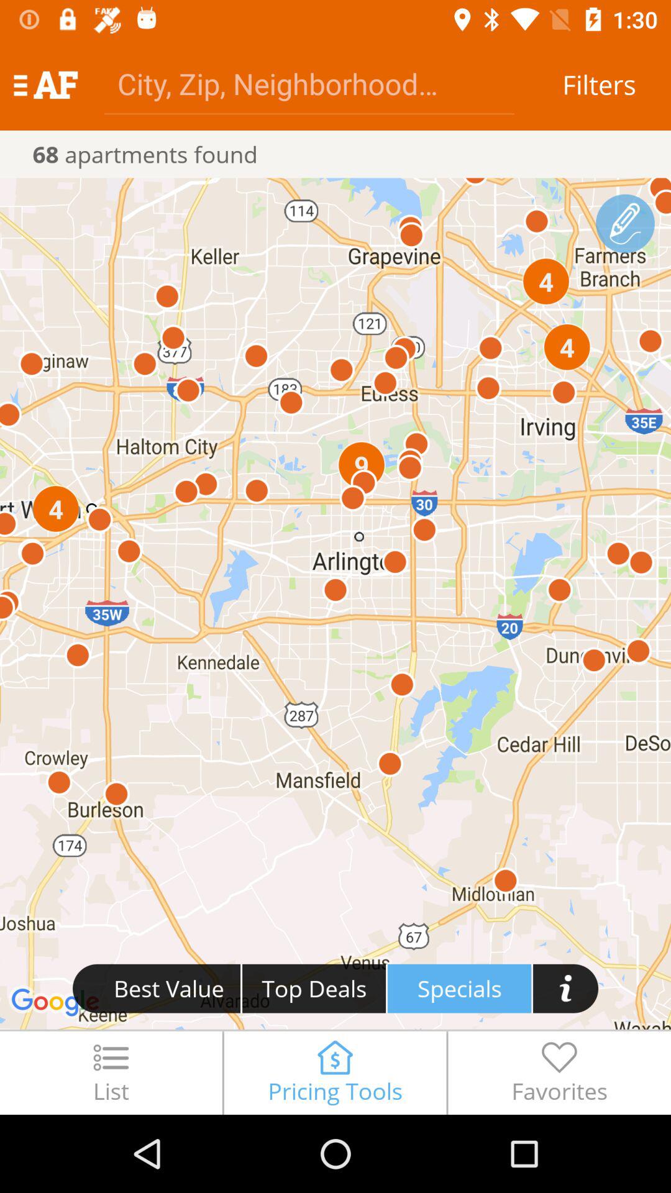 The width and height of the screenshot is (671, 1193). What do you see at coordinates (309, 83) in the screenshot?
I see `enter city zip neighborhood` at bounding box center [309, 83].